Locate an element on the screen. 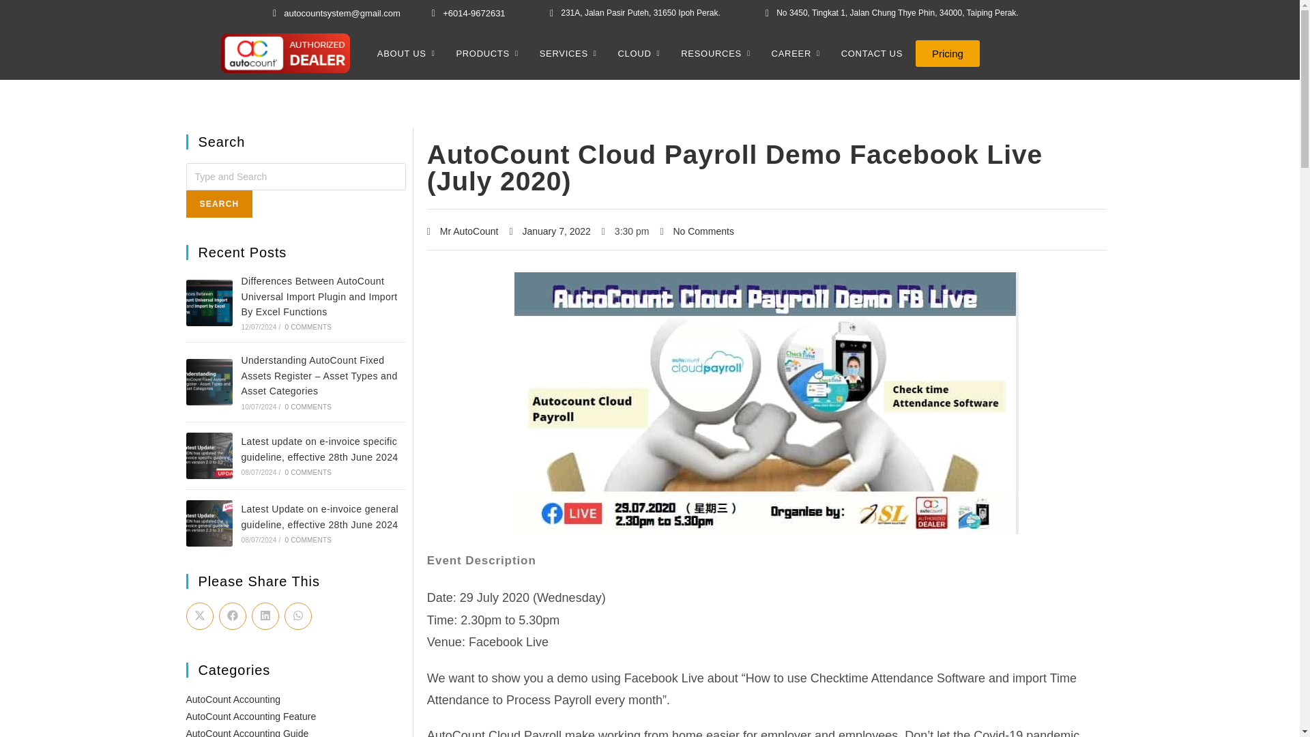  231A, Jalan Pasir Puteh, 31650 Ipoh Perak. is located at coordinates (632, 14).